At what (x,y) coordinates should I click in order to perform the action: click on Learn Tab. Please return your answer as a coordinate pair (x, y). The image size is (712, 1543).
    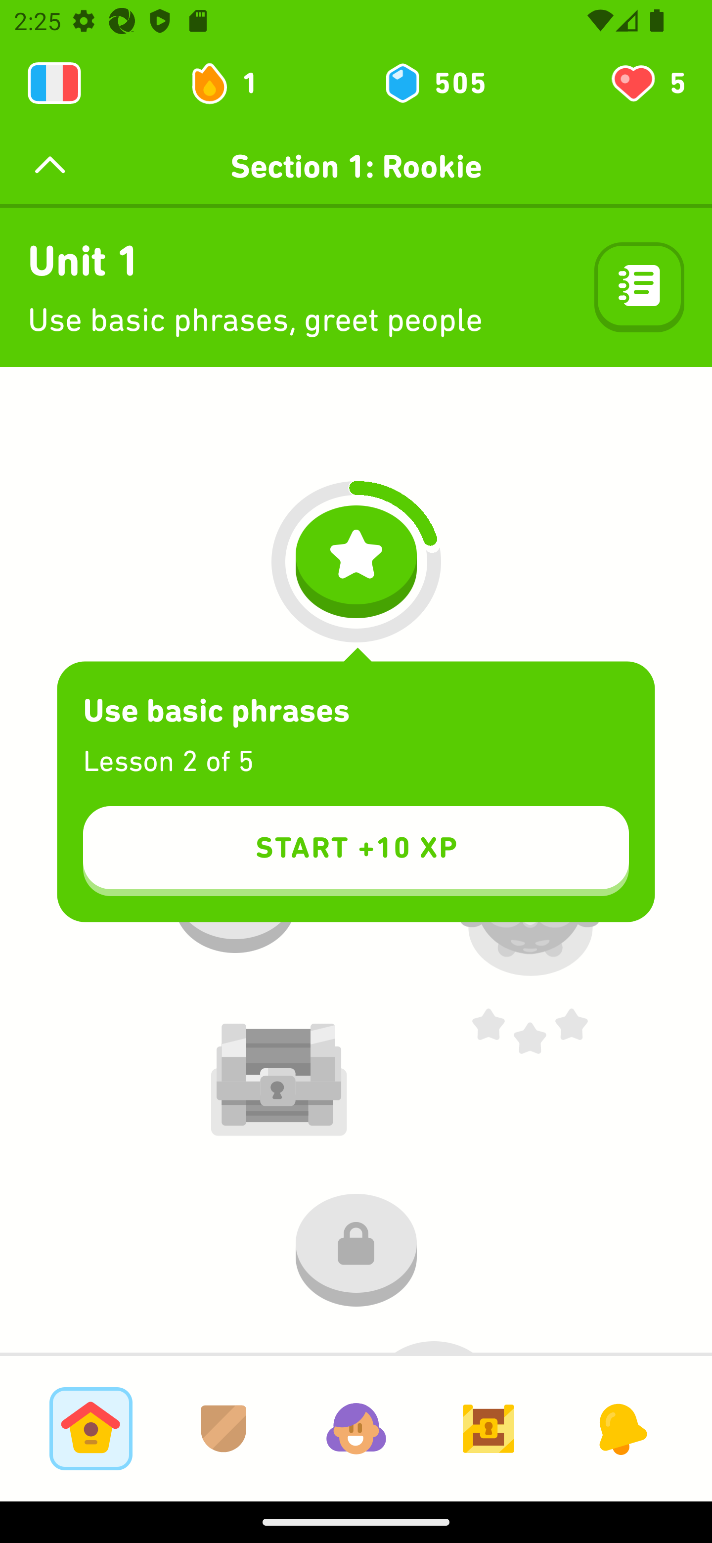
    Looking at the image, I should click on (90, 1428).